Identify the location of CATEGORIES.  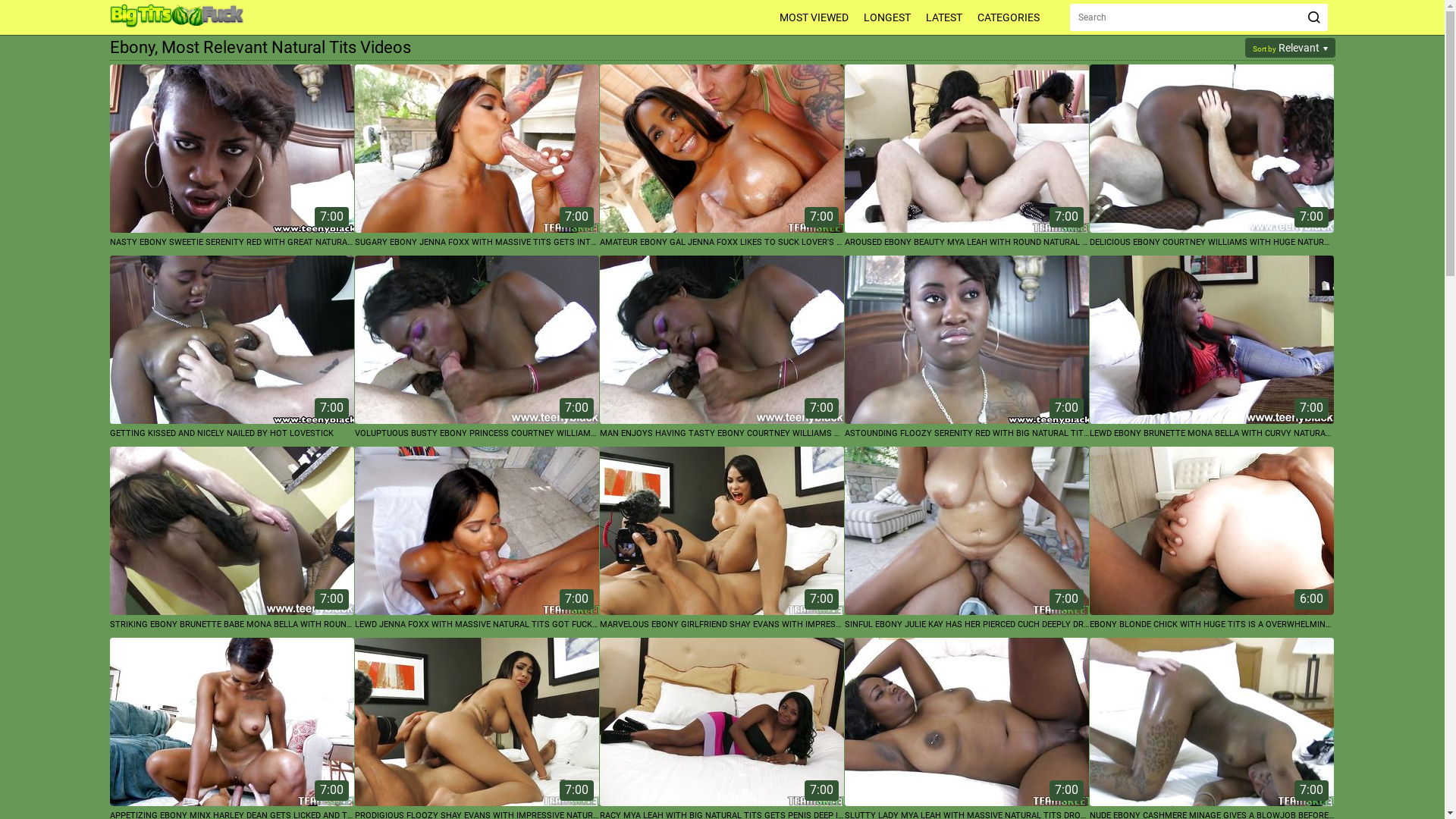
(1008, 17).